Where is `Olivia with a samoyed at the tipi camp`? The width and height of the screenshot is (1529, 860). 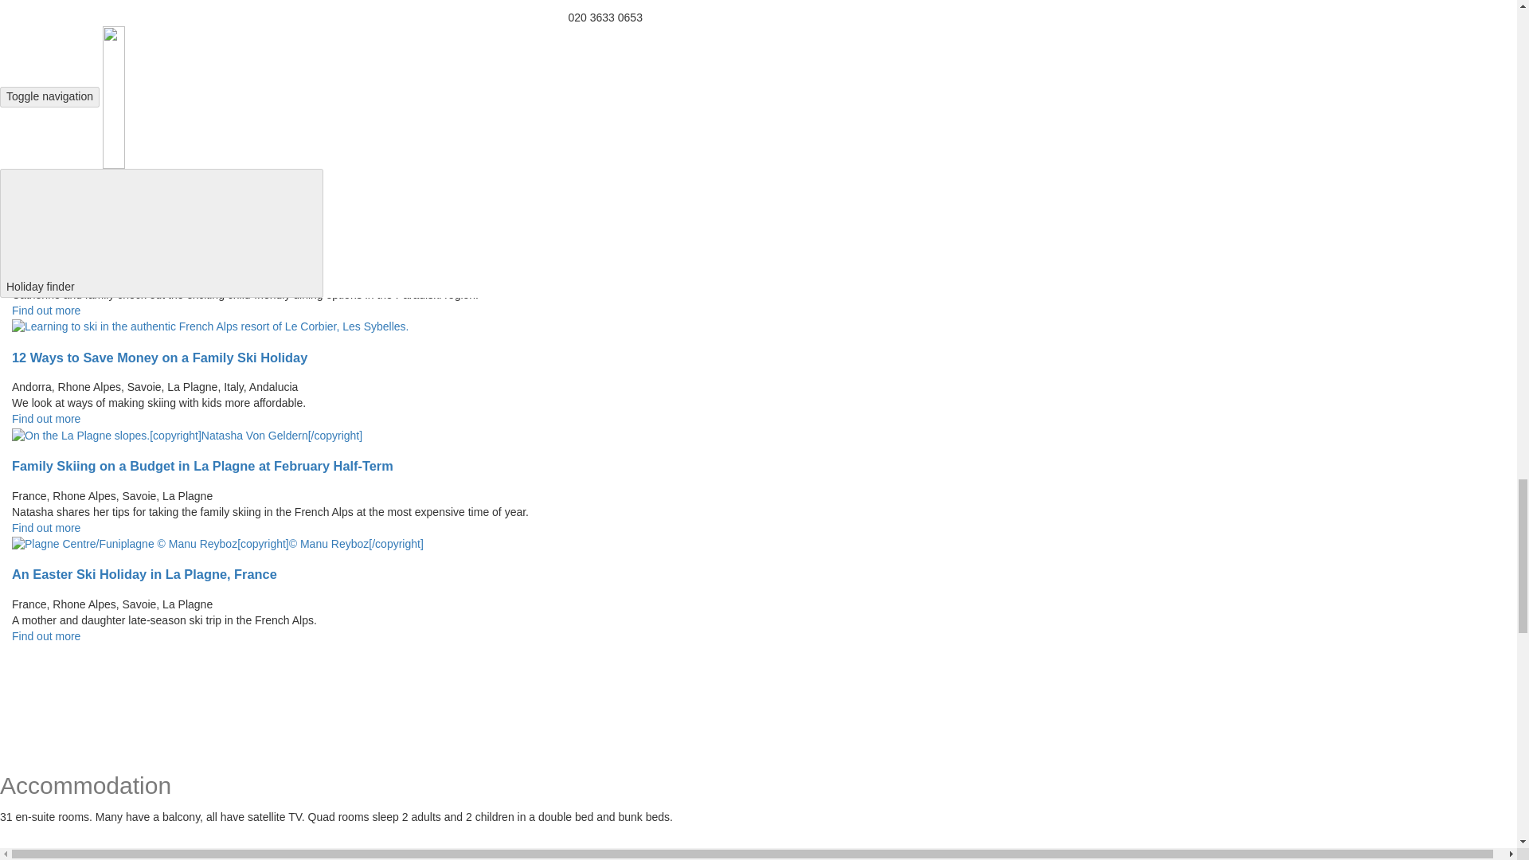 Olivia with a samoyed at the tipi camp is located at coordinates (111, 218).